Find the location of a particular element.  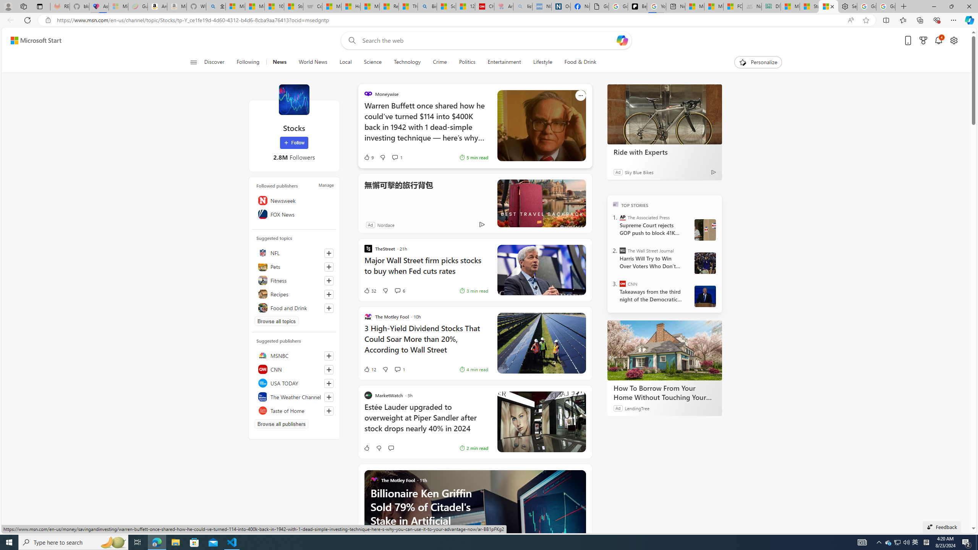

How To Borrow From Your Home Without Touching Your Mortgage is located at coordinates (664, 351).